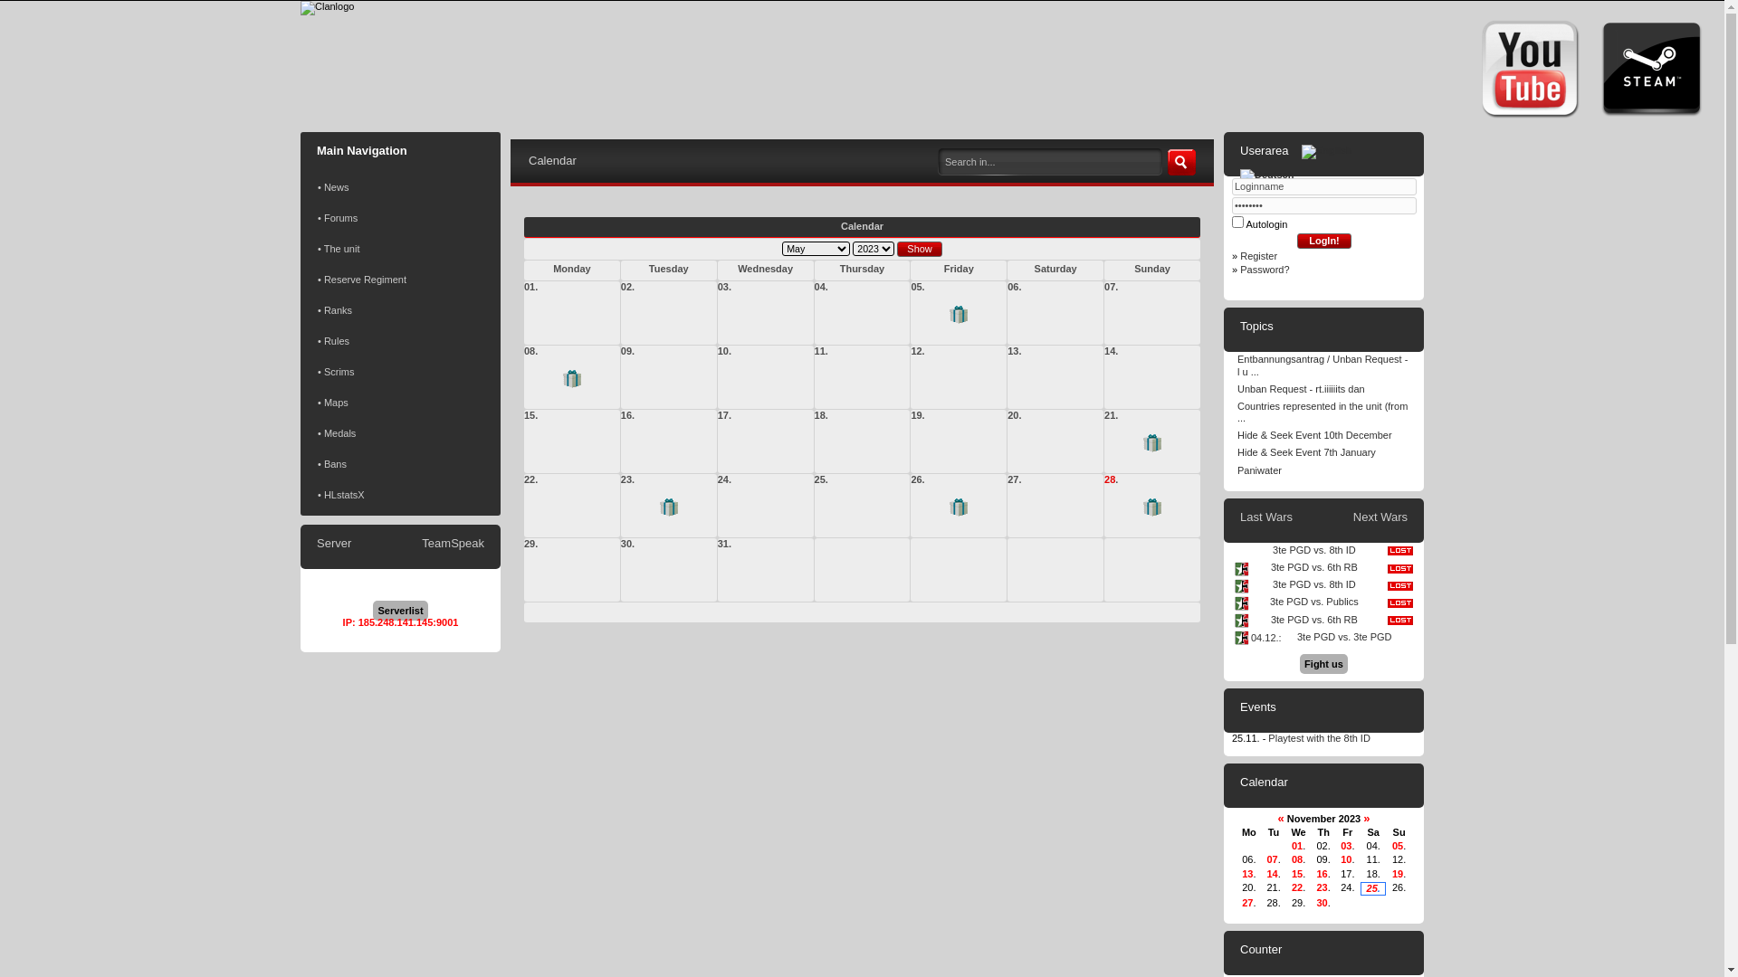 This screenshot has height=977, width=1738. Describe the element at coordinates (1354, 639) in the screenshot. I see `3te PGD vs. 3te PGD` at that location.